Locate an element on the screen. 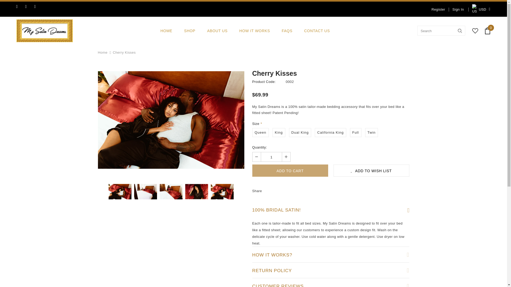  HOME is located at coordinates (166, 31).